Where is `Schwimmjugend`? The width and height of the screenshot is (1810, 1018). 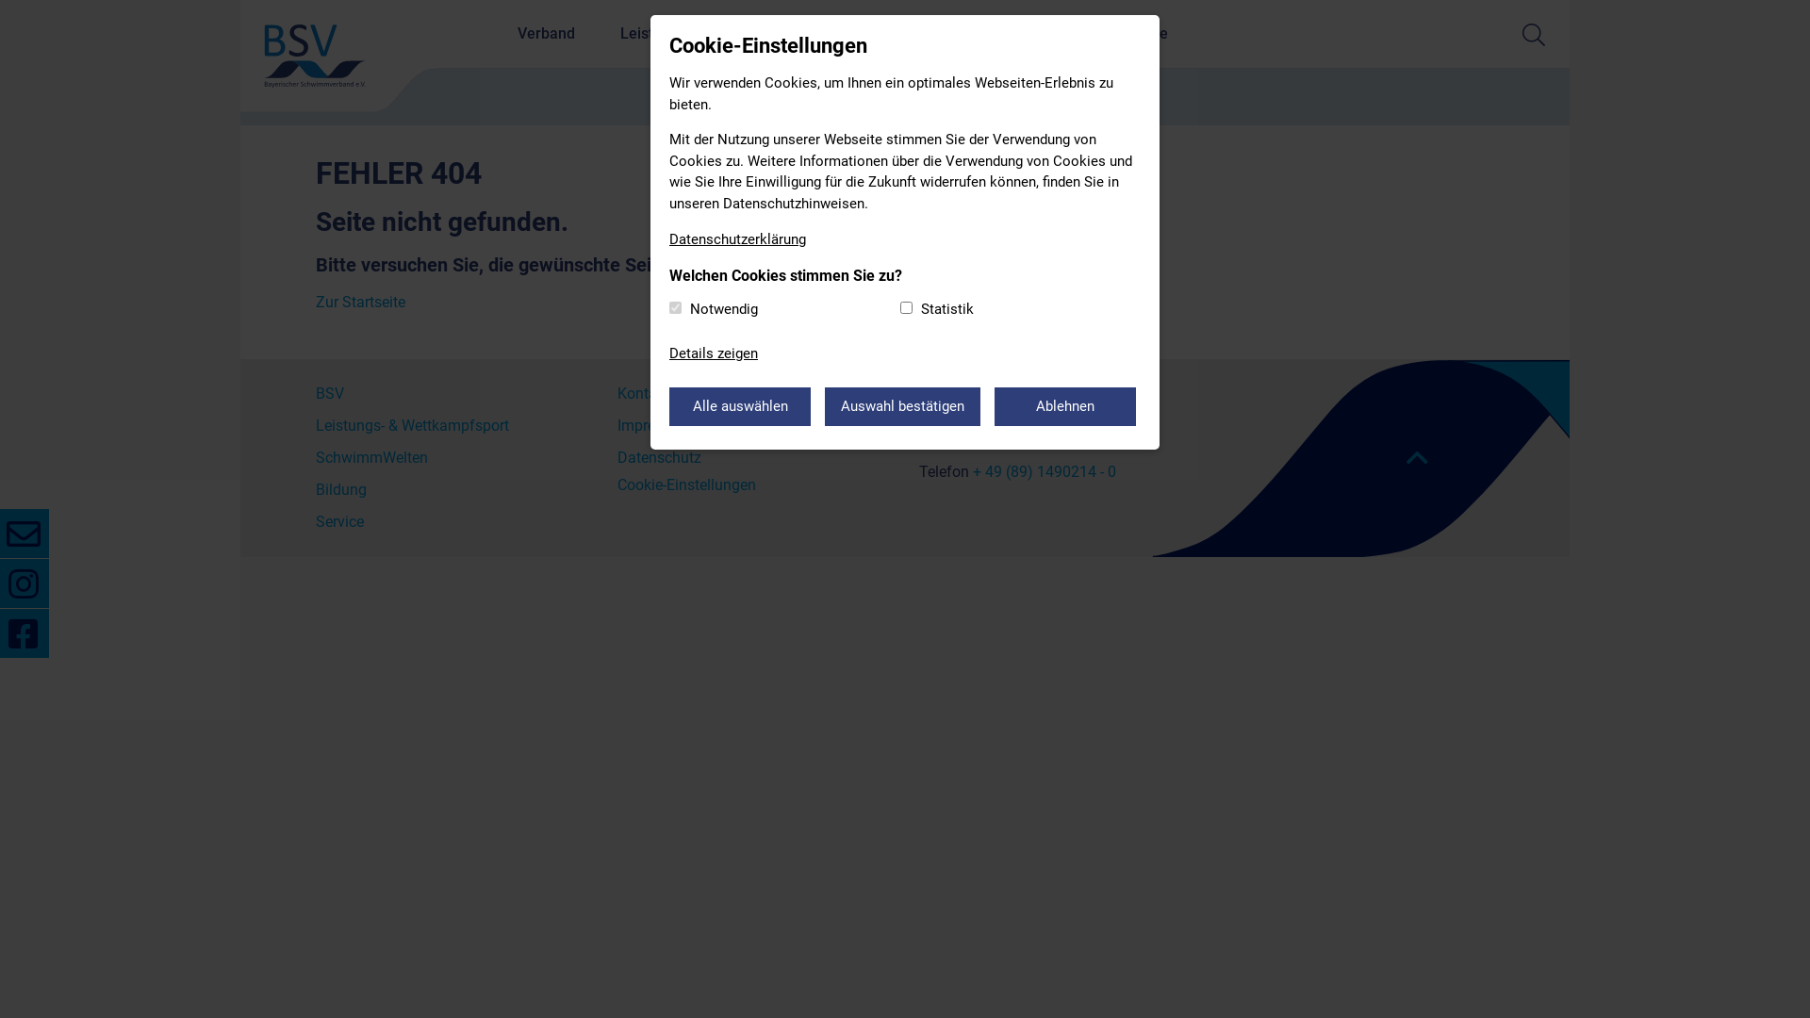
Schwimmjugend is located at coordinates (1015, 34).